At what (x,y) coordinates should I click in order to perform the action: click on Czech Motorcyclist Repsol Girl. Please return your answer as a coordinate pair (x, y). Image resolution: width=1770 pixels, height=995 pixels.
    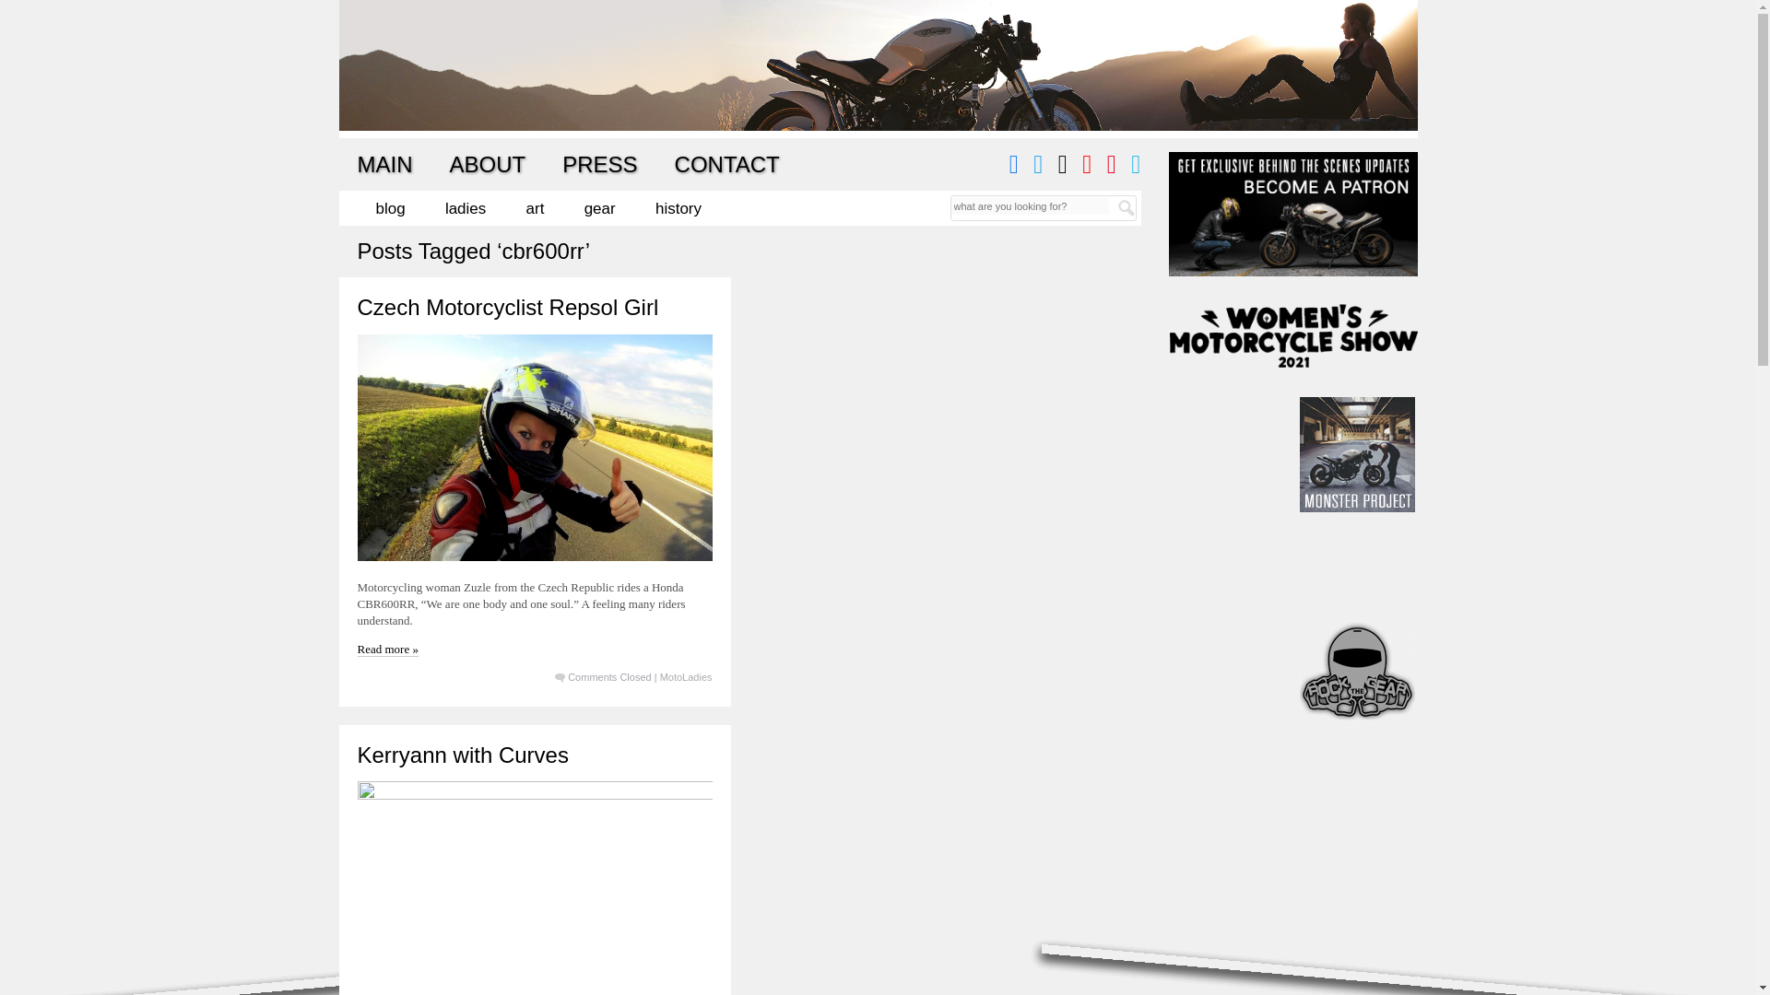
    Looking at the image, I should click on (507, 306).